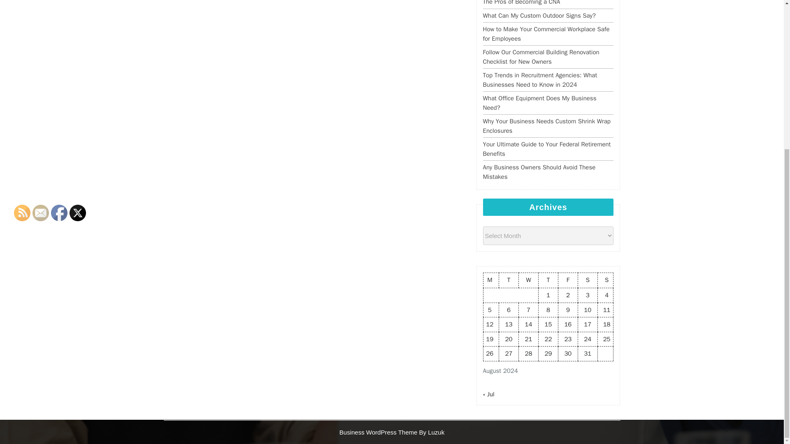 The image size is (790, 444). I want to click on What Office Equipment Does My Business Need?, so click(539, 103).